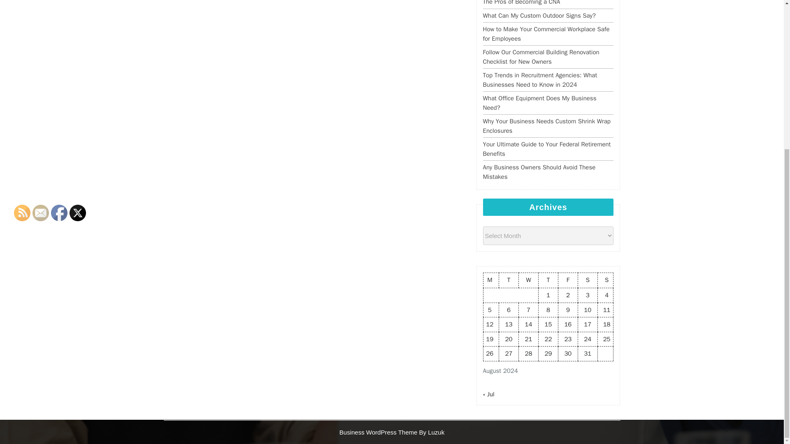 The image size is (790, 444). I want to click on What Office Equipment Does My Business Need?, so click(539, 103).